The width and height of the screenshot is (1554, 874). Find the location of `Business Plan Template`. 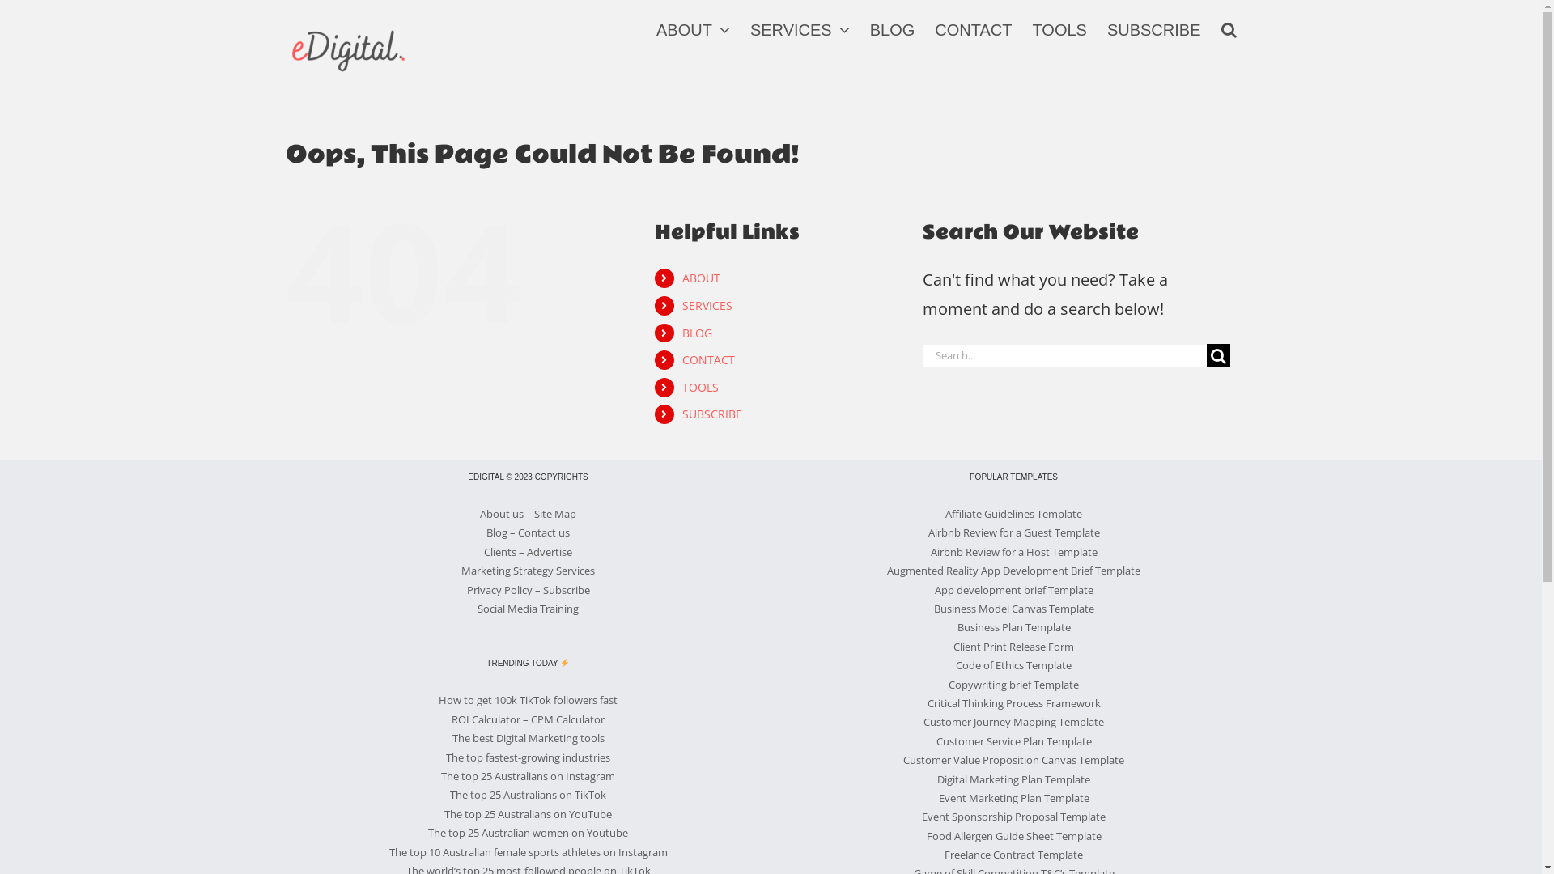

Business Plan Template is located at coordinates (1013, 627).